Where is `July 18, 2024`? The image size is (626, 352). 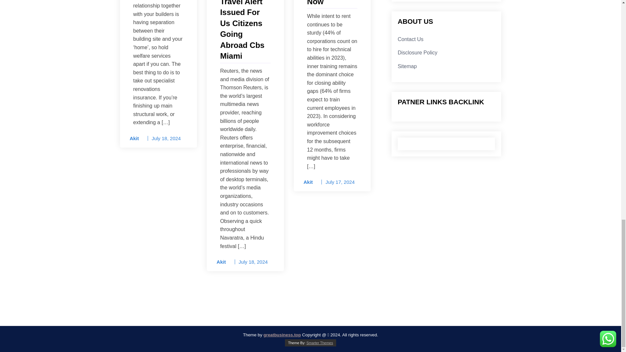
July 18, 2024 is located at coordinates (166, 138).